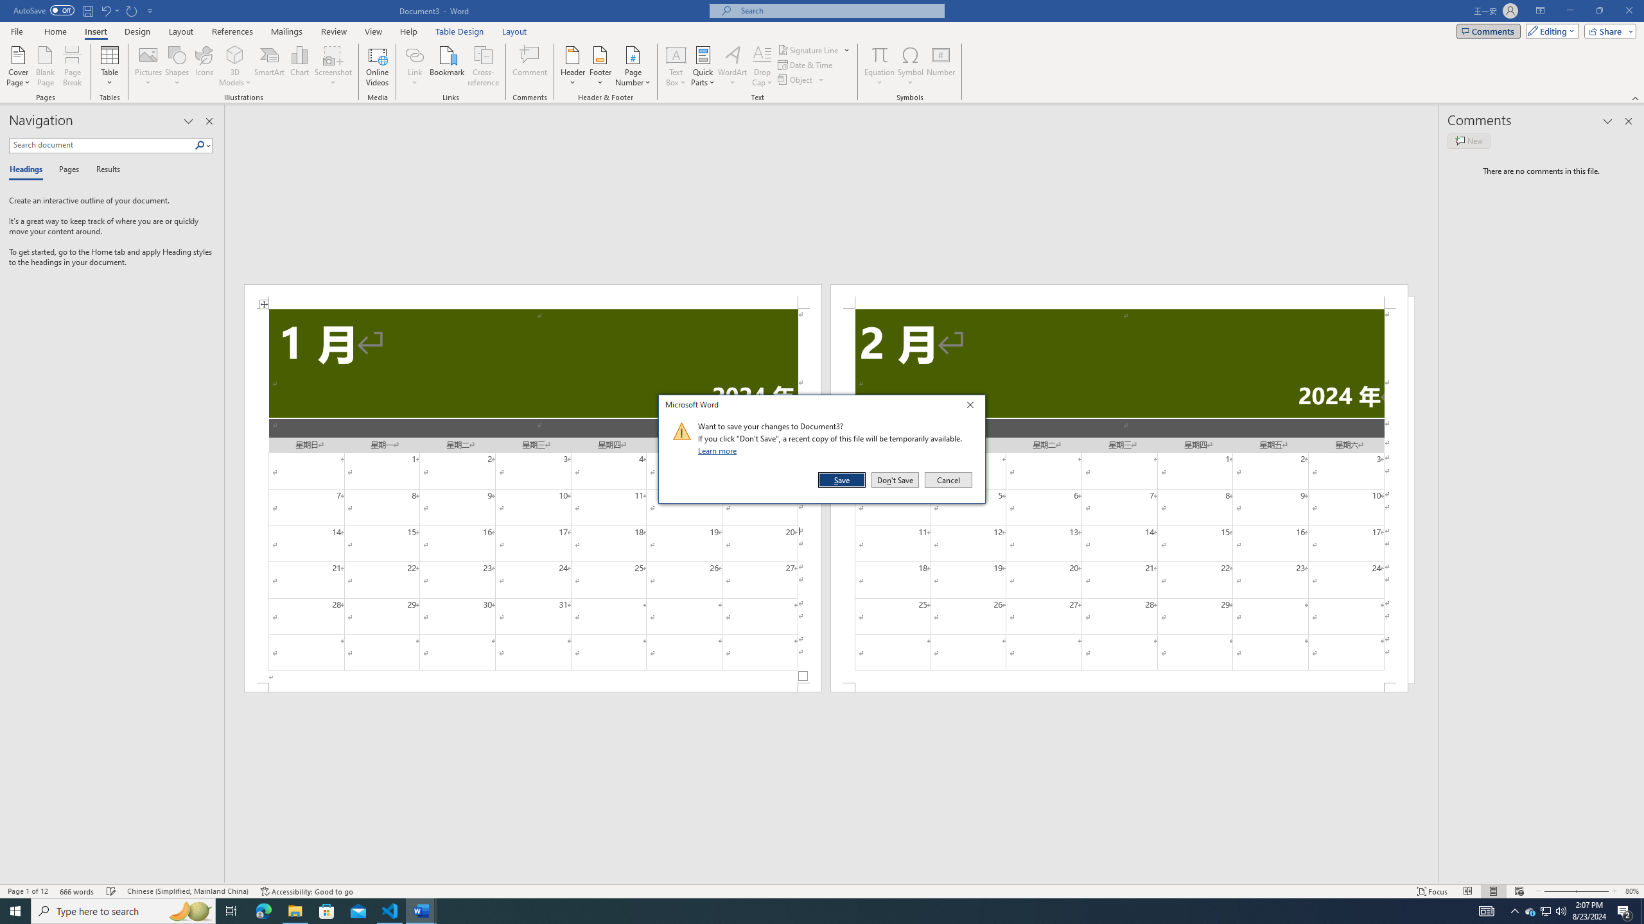  What do you see at coordinates (947, 480) in the screenshot?
I see `Cancel` at bounding box center [947, 480].